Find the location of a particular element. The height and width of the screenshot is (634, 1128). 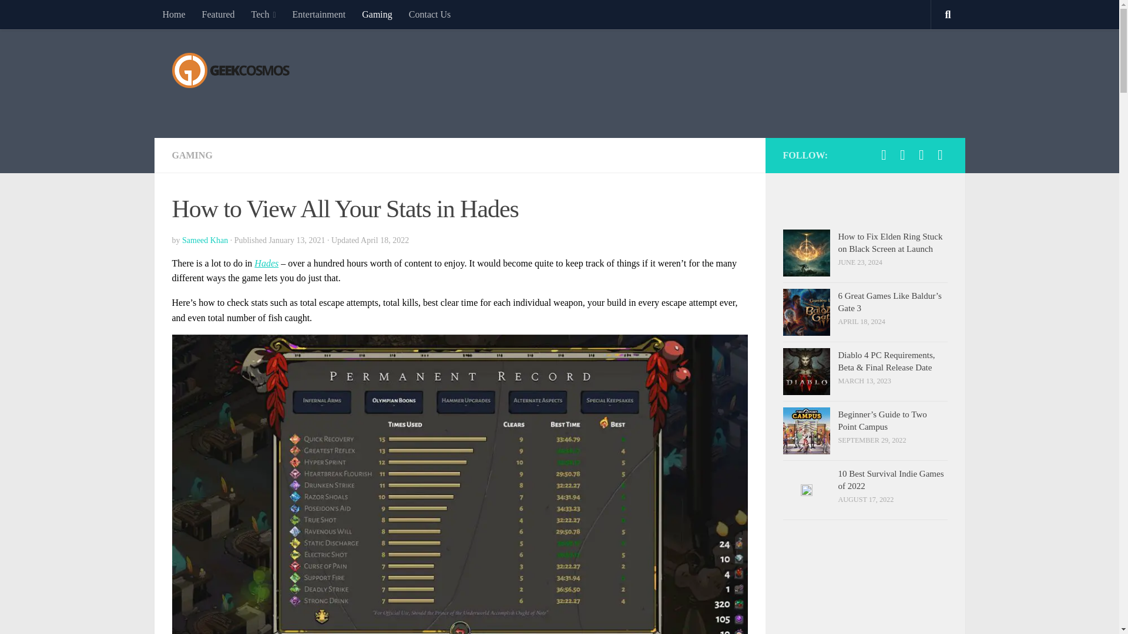

Contact Us is located at coordinates (429, 14).